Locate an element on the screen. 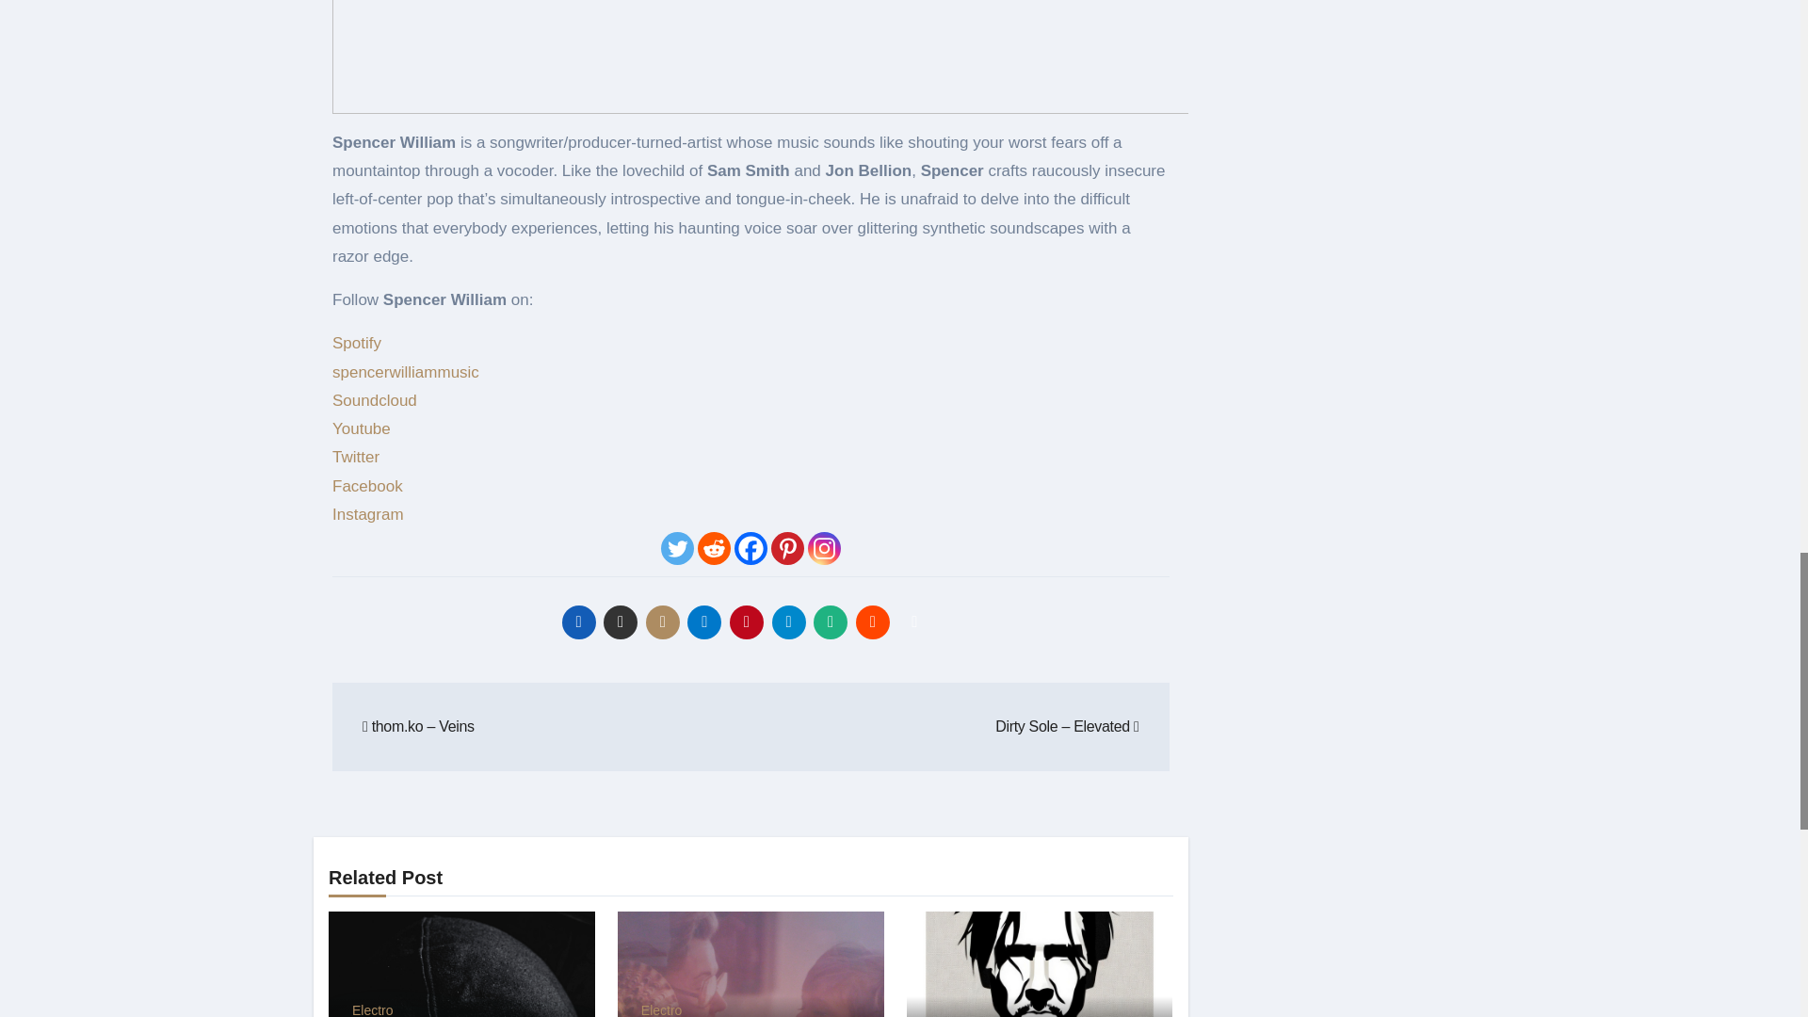  Instagram is located at coordinates (824, 548).